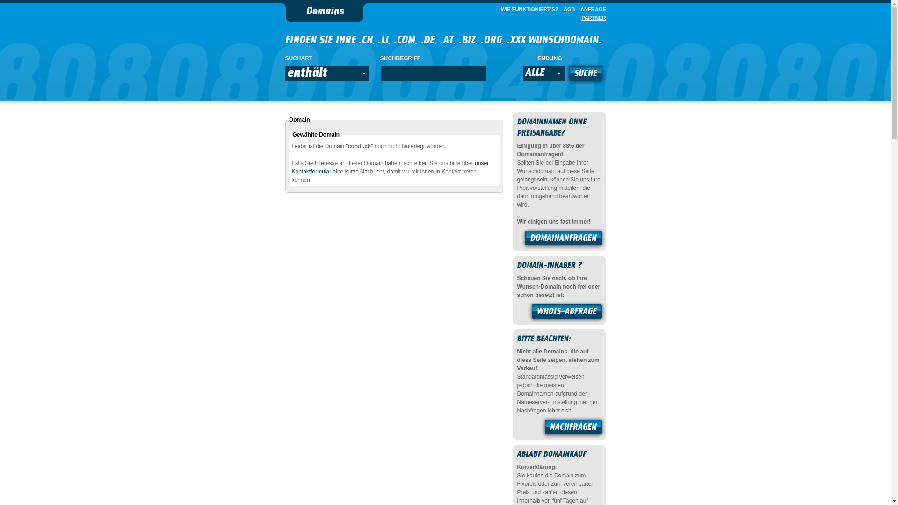 The width and height of the screenshot is (898, 505). What do you see at coordinates (567, 313) in the screenshot?
I see `WHOIS-ABFRAGE` at bounding box center [567, 313].